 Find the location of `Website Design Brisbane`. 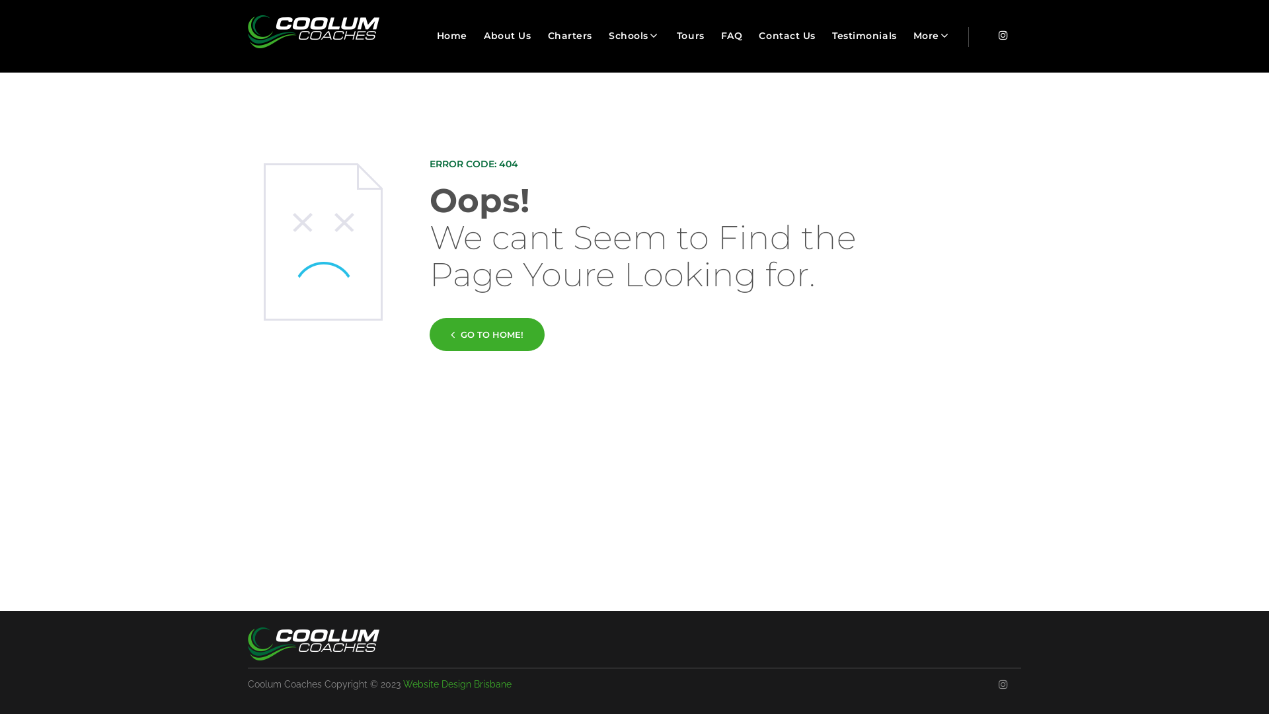

Website Design Brisbane is located at coordinates (457, 684).